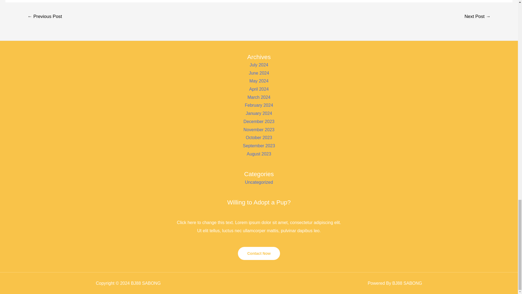 Image resolution: width=522 pixels, height=294 pixels. Describe the element at coordinates (259, 253) in the screenshot. I see `Contact Now` at that location.